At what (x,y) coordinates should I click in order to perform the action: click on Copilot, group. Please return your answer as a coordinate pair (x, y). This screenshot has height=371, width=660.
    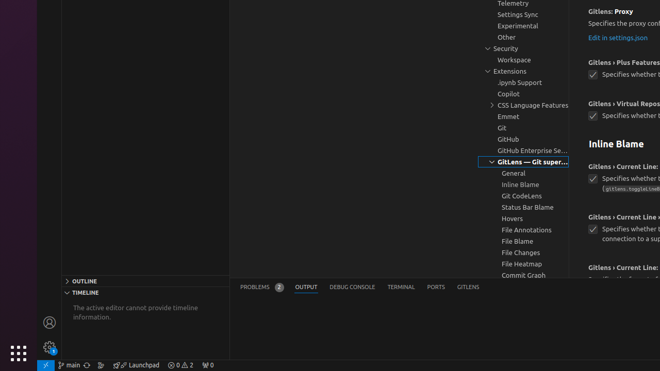
    Looking at the image, I should click on (523, 94).